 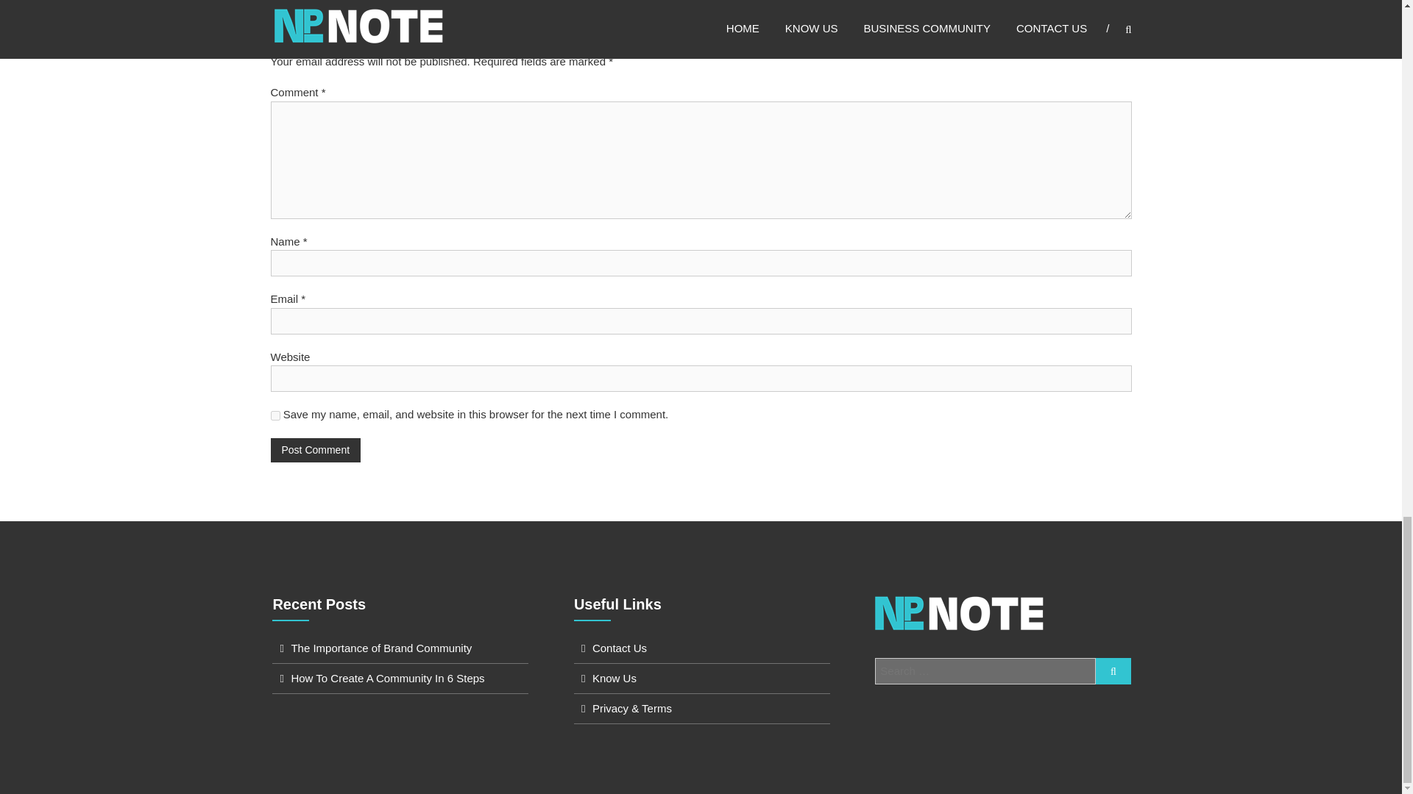 What do you see at coordinates (316, 450) in the screenshot?
I see `Post Comment` at bounding box center [316, 450].